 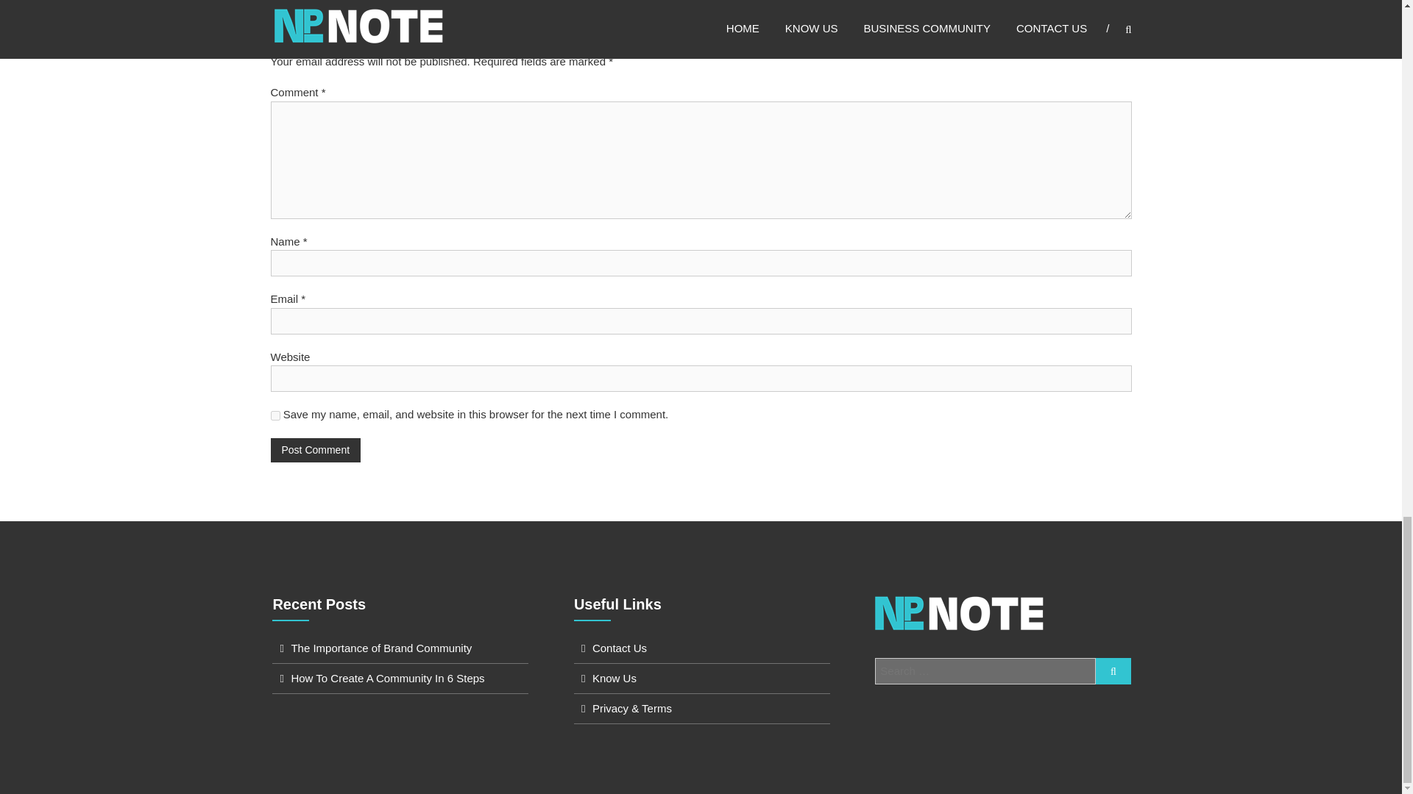 What do you see at coordinates (316, 450) in the screenshot?
I see `Post Comment` at bounding box center [316, 450].